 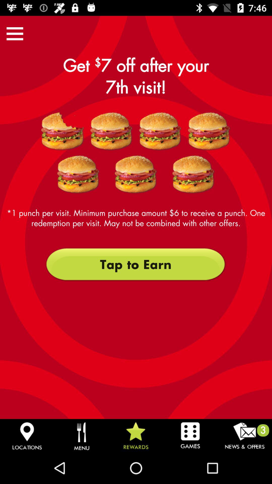 I want to click on tap to connect to schlotzskys and earn rewards, so click(x=62, y=131).